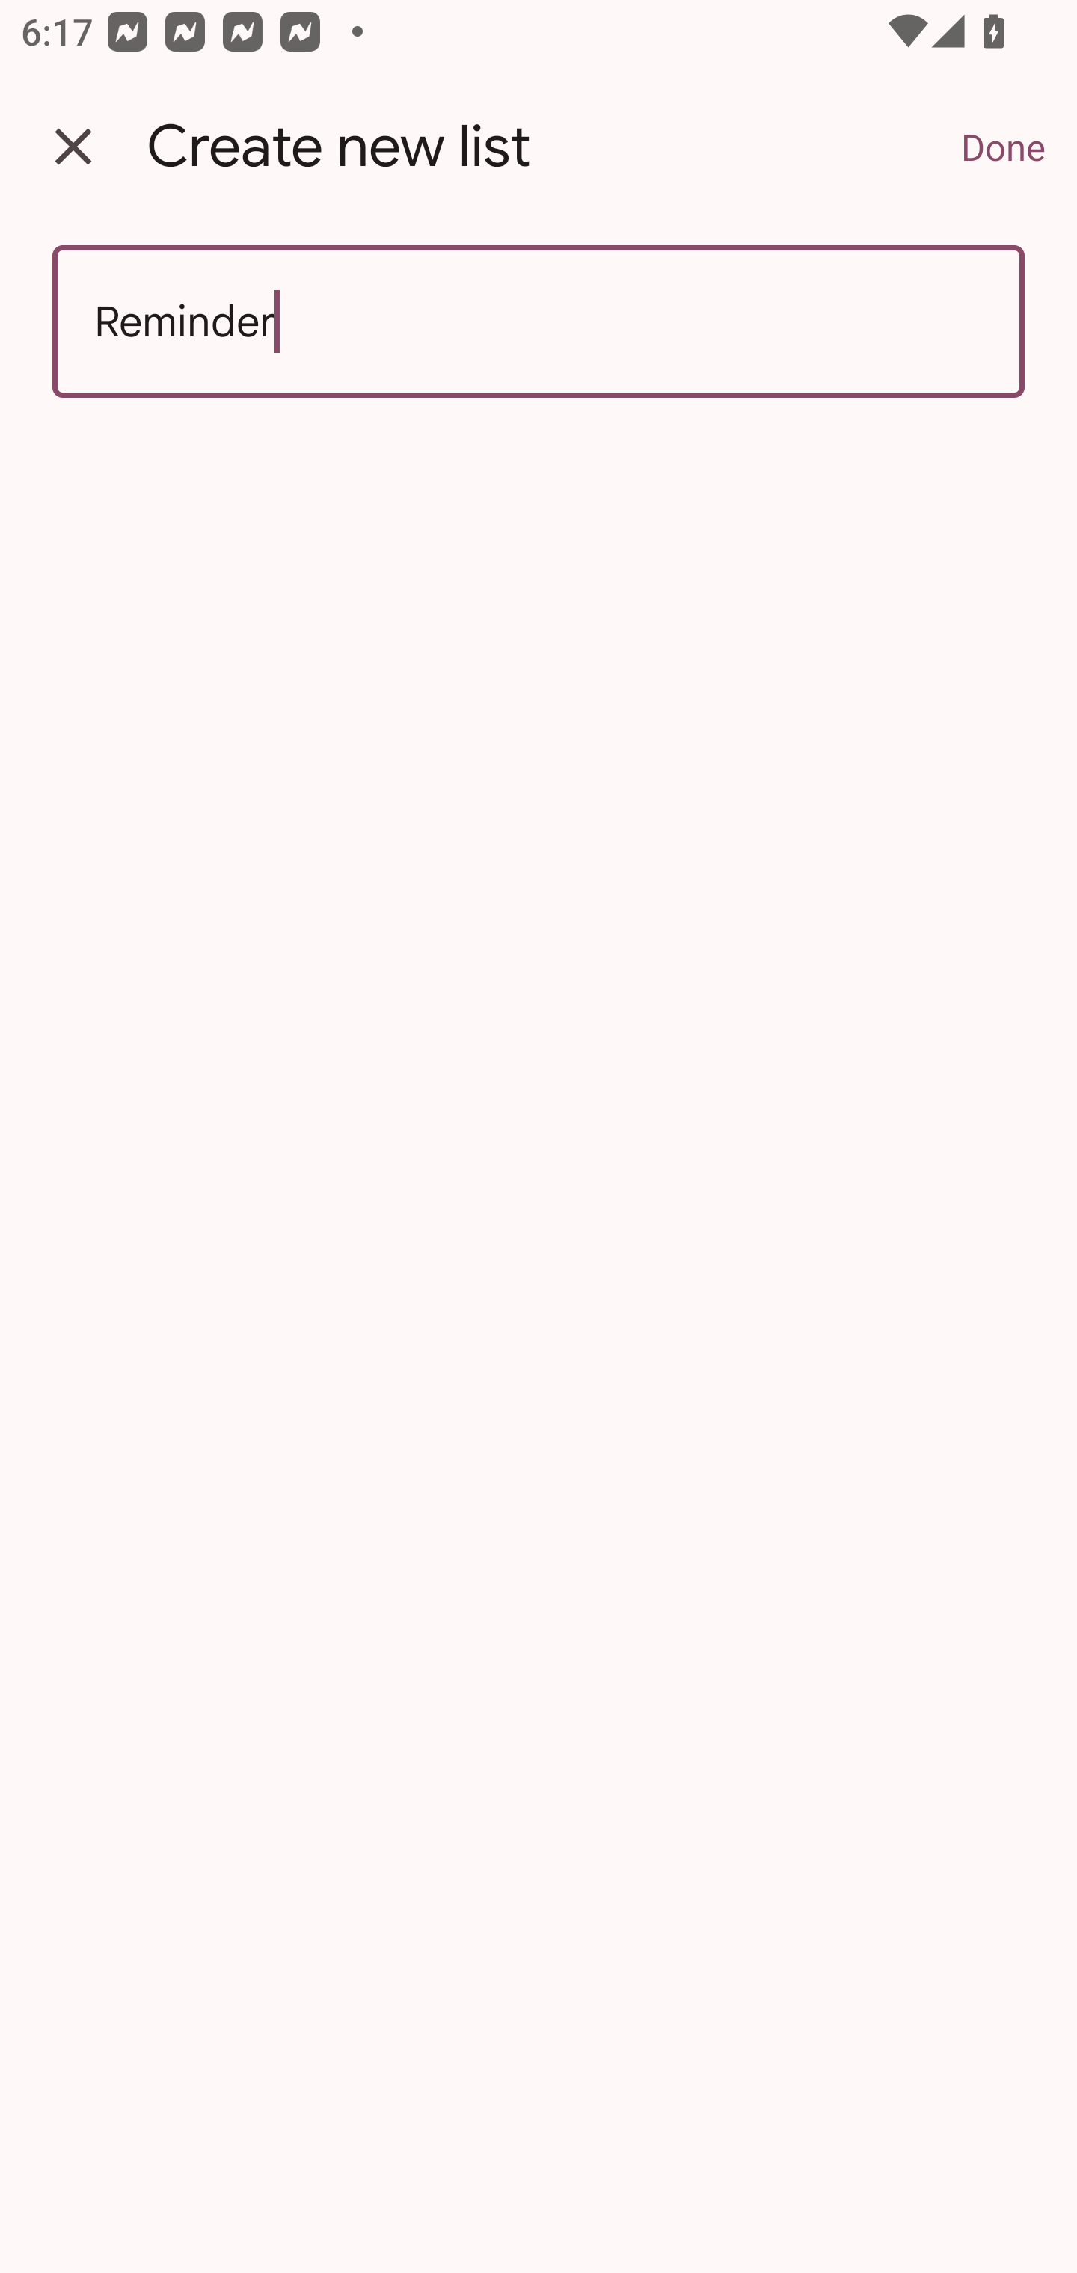  I want to click on Reminder, so click(538, 322).